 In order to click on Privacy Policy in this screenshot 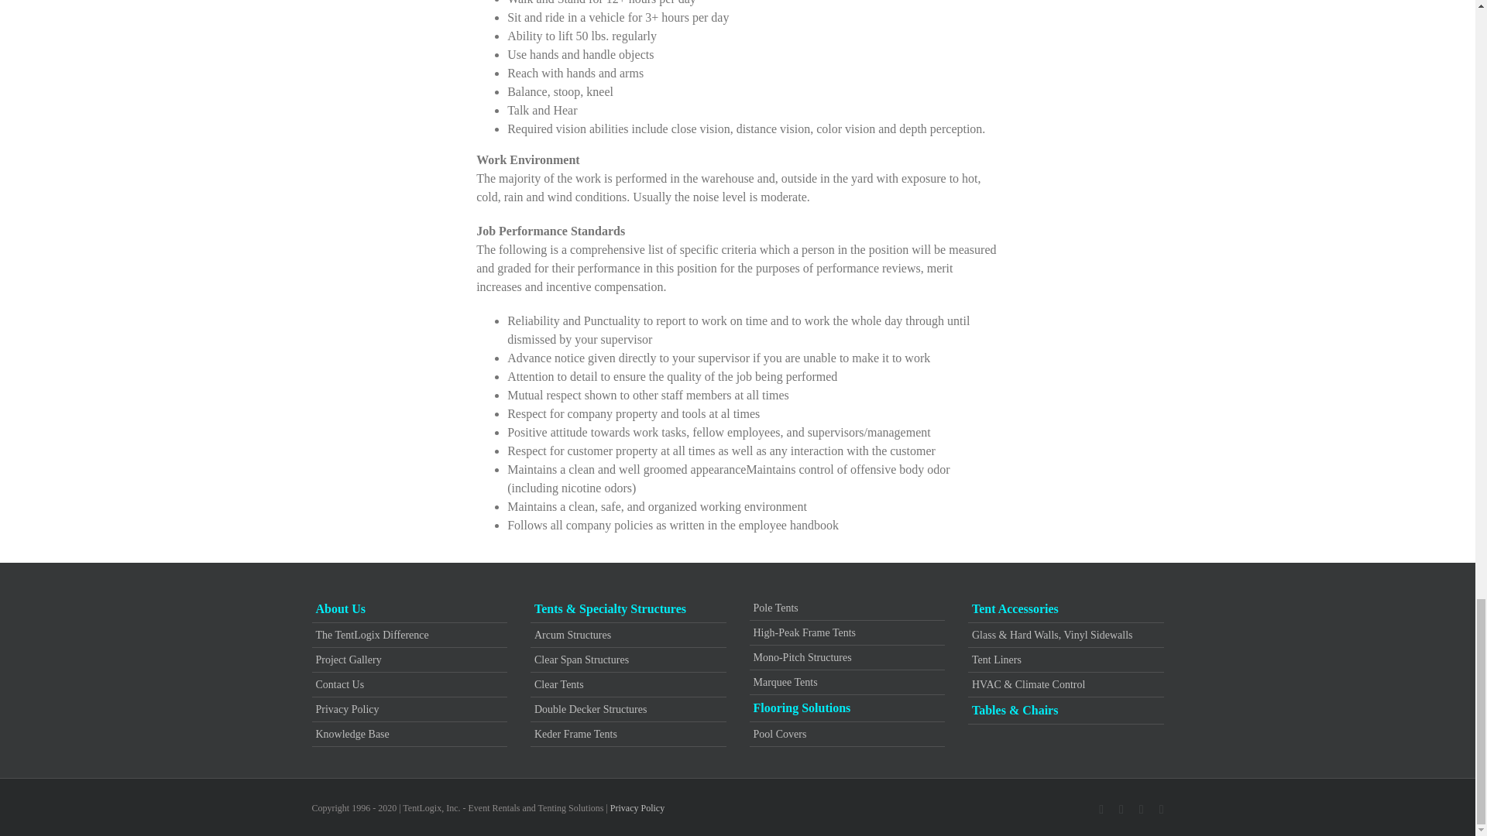, I will do `click(409, 709)`.